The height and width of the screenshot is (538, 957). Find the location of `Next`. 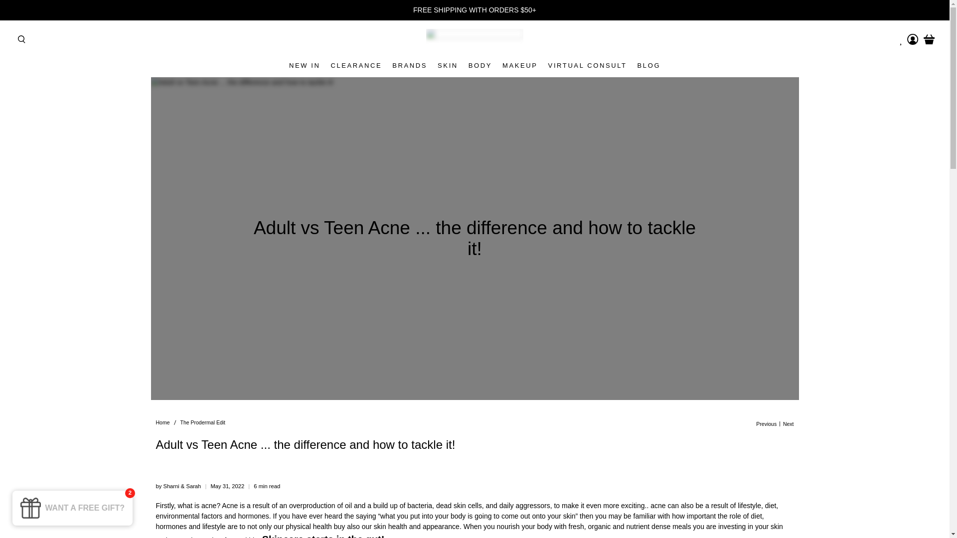

Next is located at coordinates (789, 424).